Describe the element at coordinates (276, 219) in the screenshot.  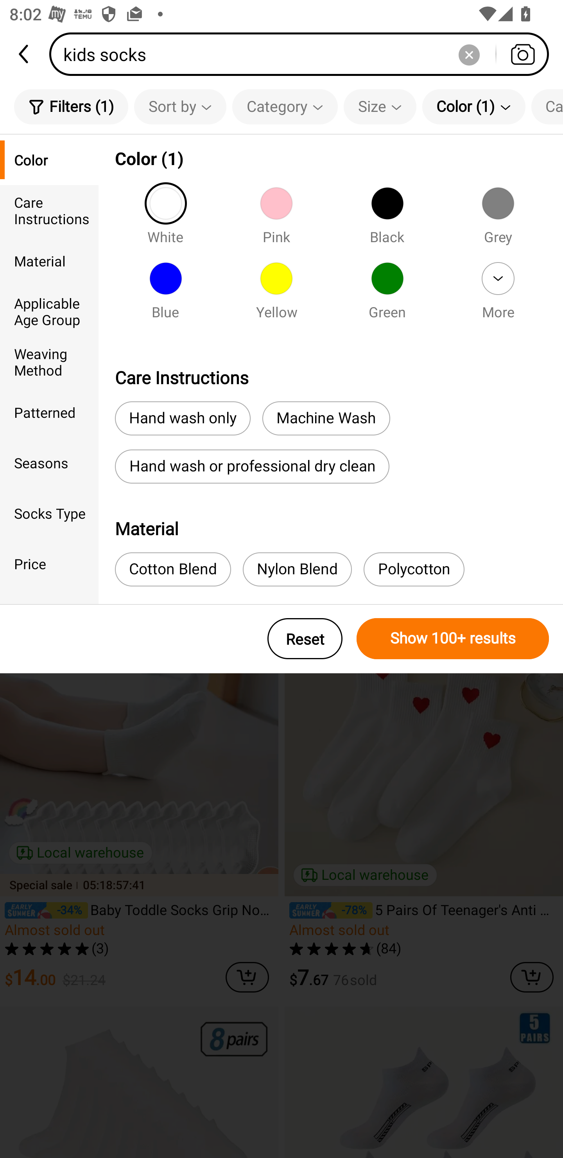
I see `Pink` at that location.